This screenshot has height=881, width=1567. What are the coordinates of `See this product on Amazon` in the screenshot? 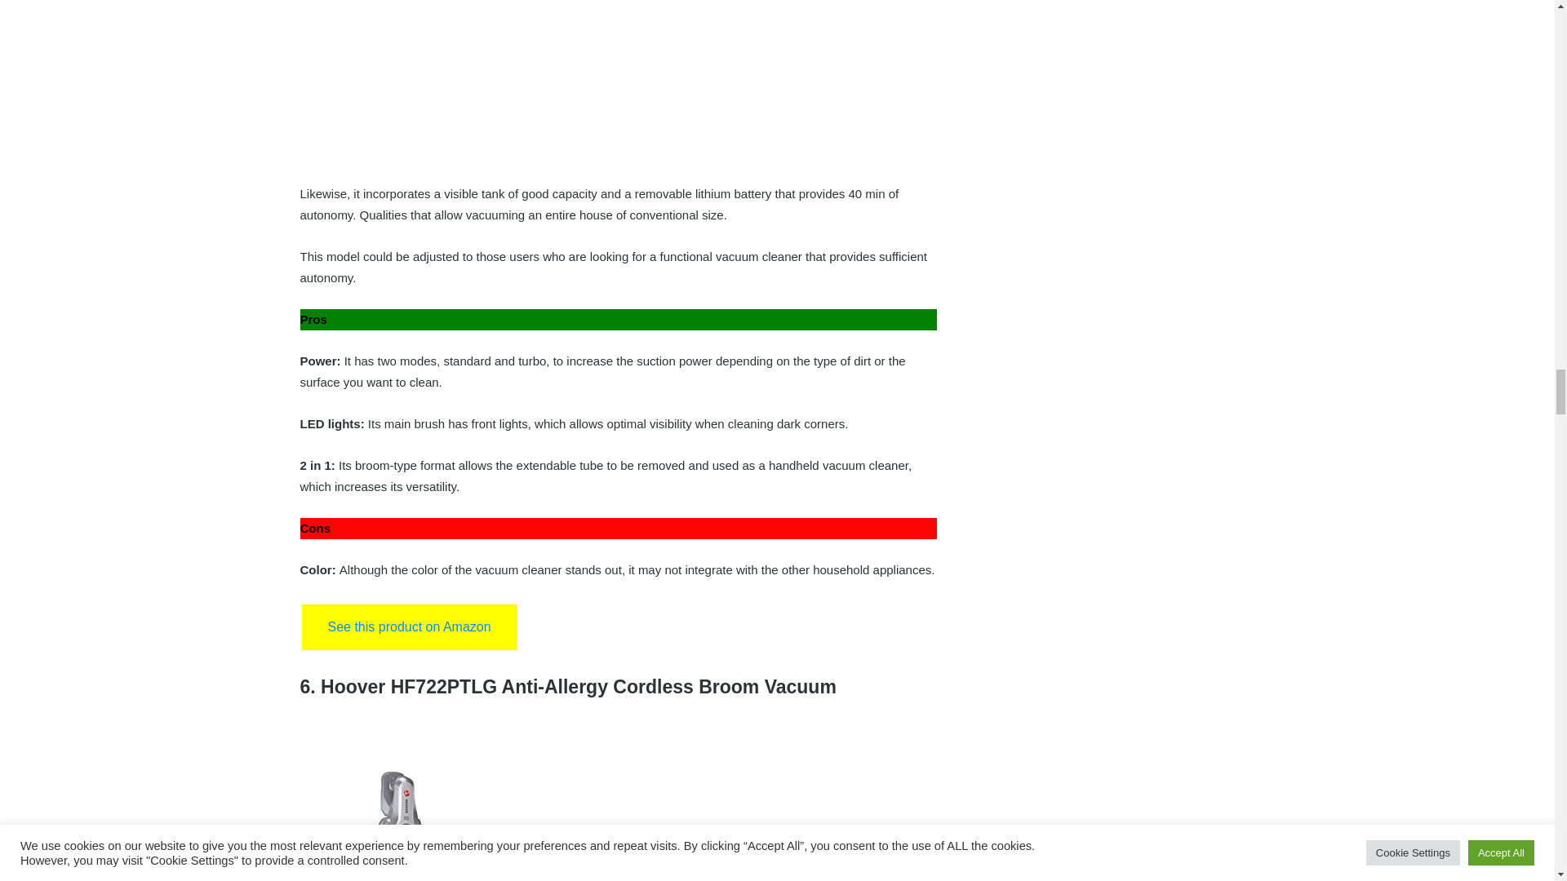 It's located at (410, 626).